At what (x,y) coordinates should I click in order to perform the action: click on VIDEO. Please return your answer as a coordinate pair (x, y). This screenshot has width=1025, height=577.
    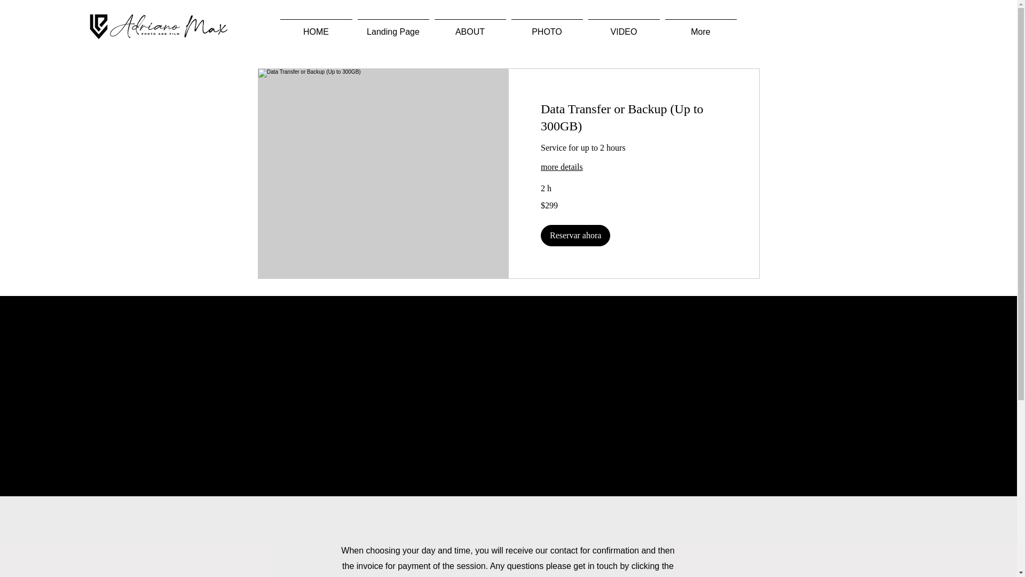
    Looking at the image, I should click on (624, 27).